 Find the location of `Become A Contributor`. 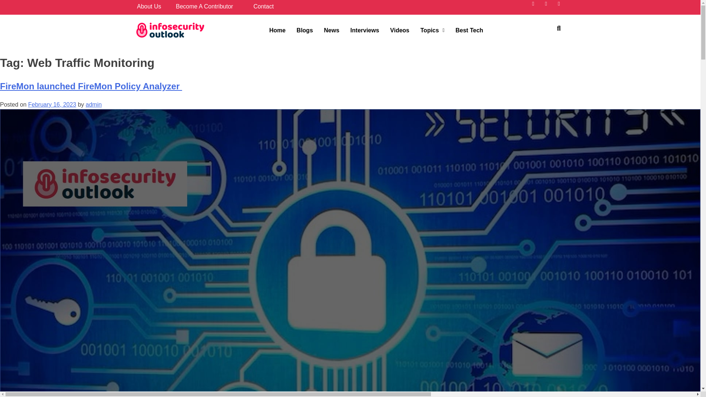

Become A Contributor is located at coordinates (204, 6).